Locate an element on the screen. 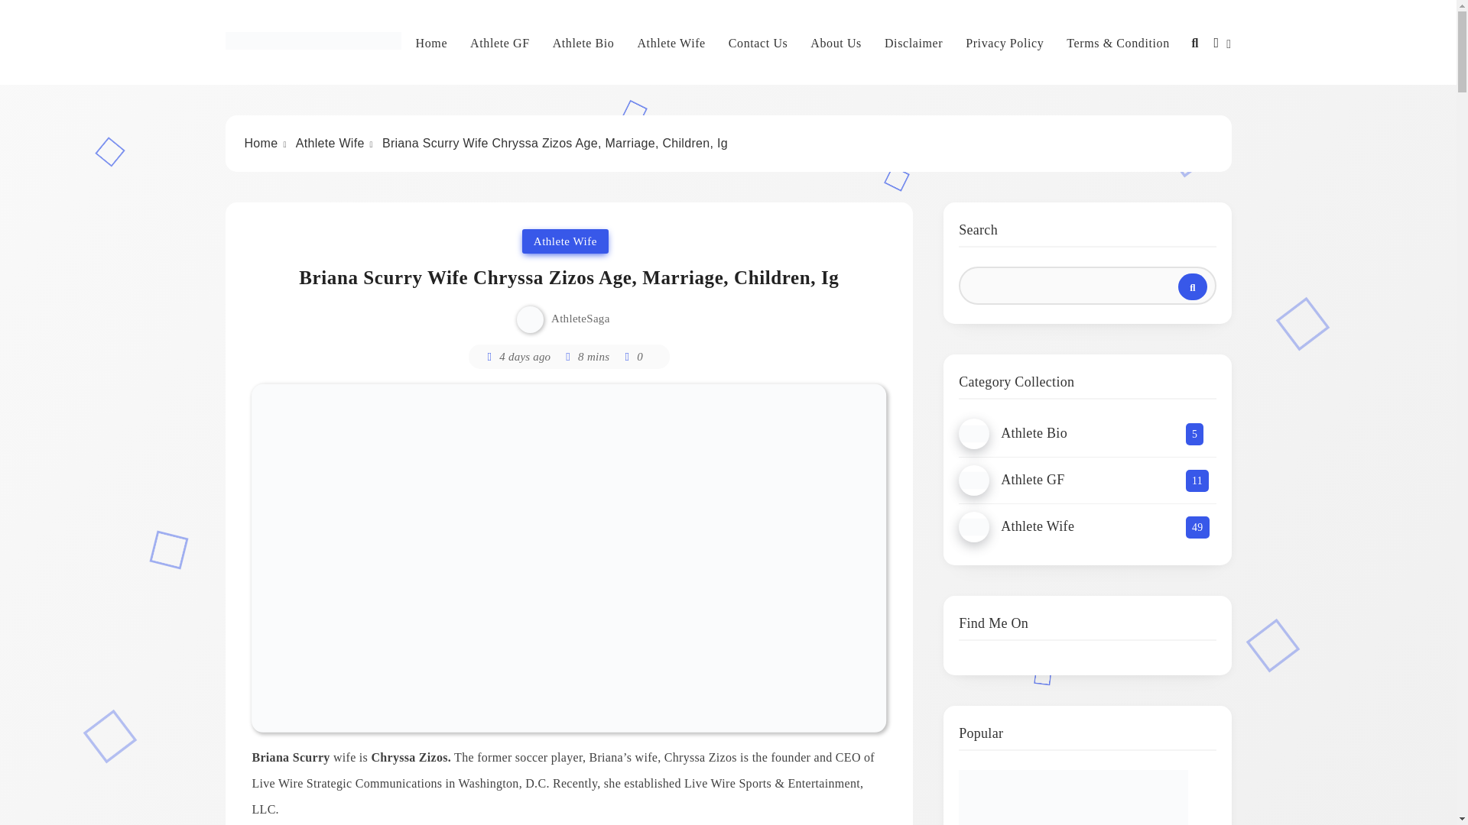 The width and height of the screenshot is (1468, 825). Contact Us is located at coordinates (758, 44).